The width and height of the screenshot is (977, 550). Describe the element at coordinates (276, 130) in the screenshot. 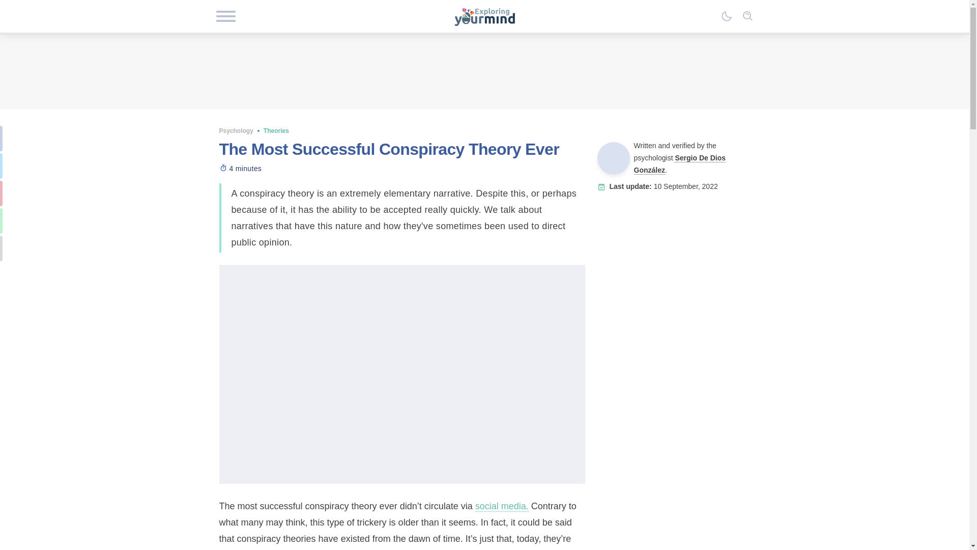

I see `Theories` at that location.